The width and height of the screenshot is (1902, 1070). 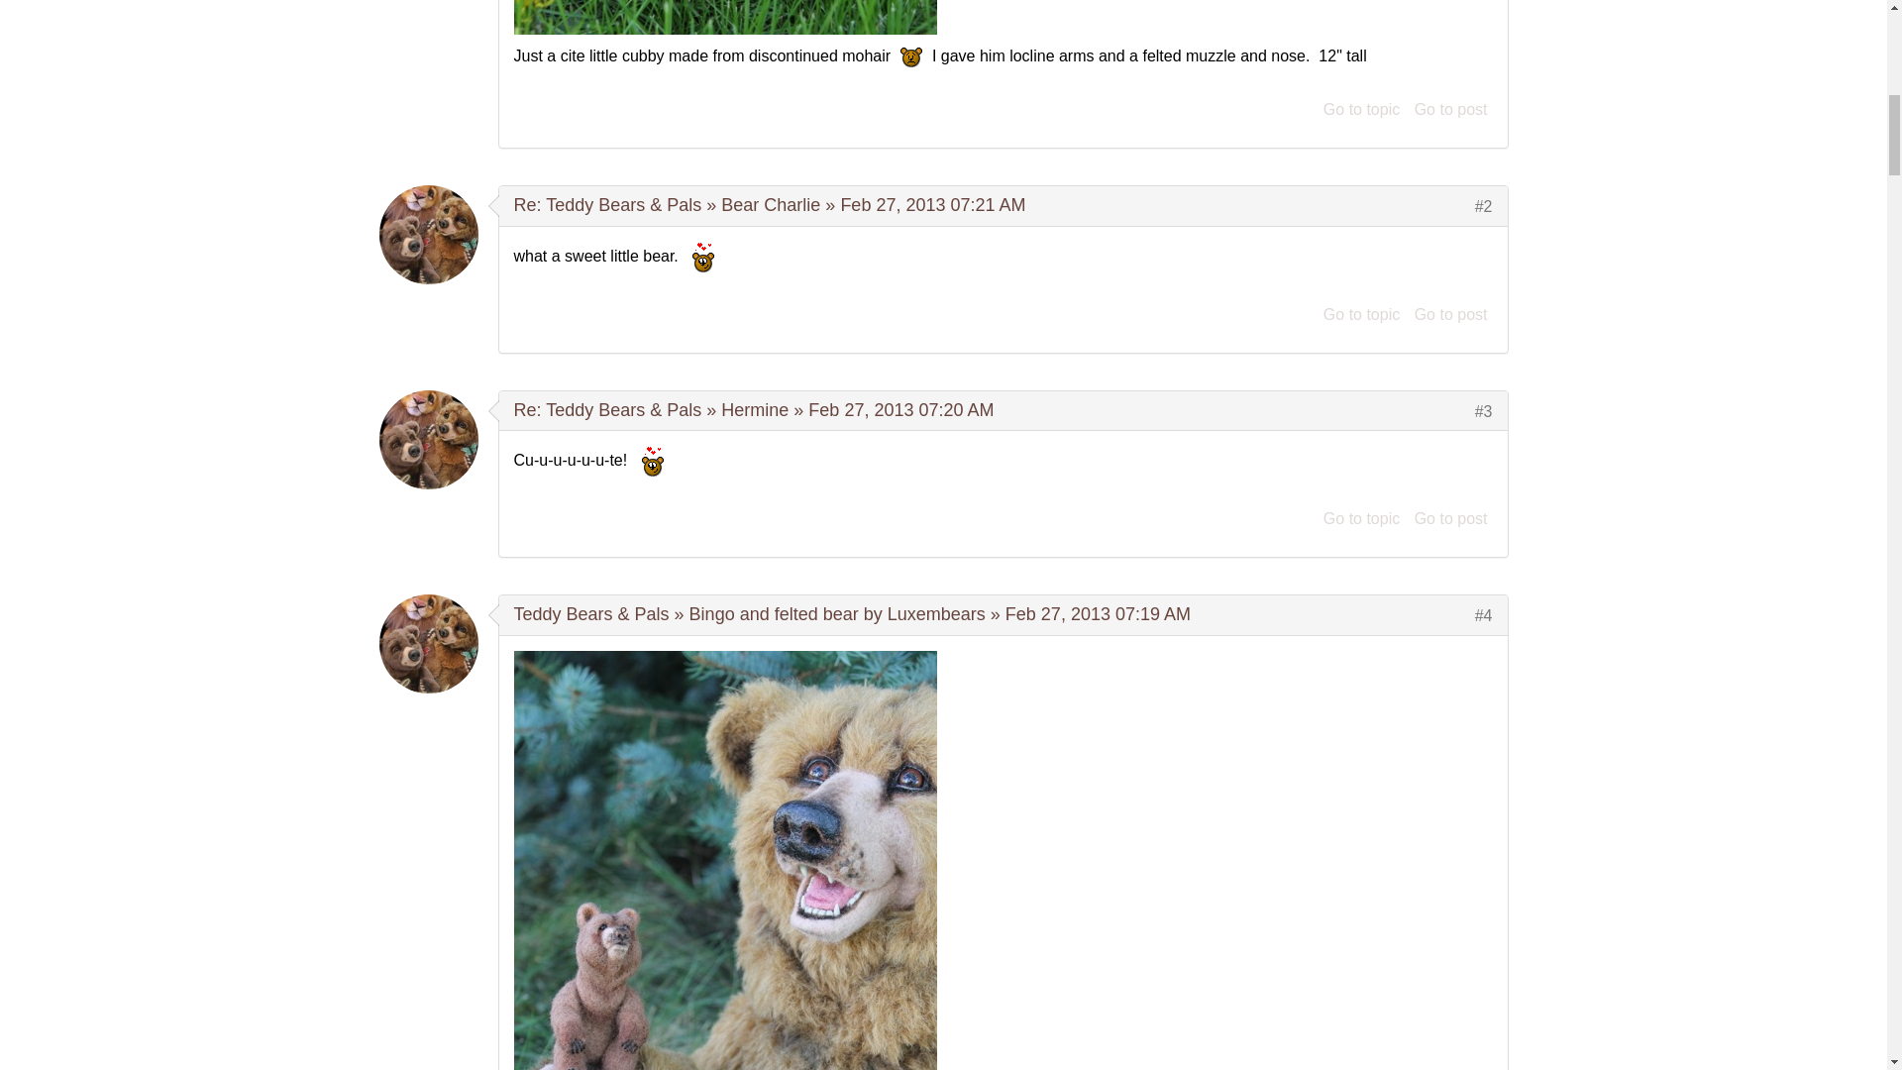 What do you see at coordinates (1450, 109) in the screenshot?
I see `Go to post` at bounding box center [1450, 109].